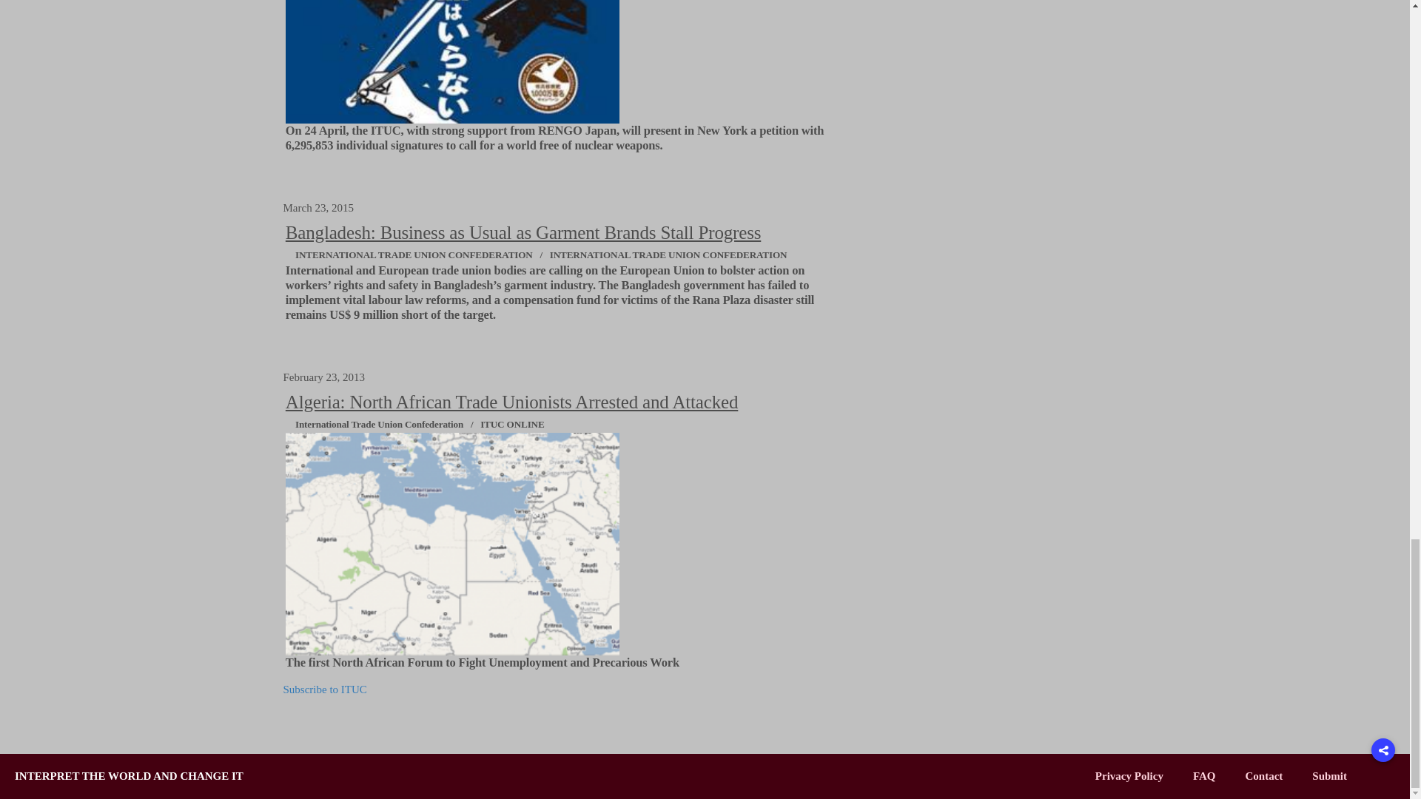  What do you see at coordinates (1329, 776) in the screenshot?
I see `Submit an article to Portside` at bounding box center [1329, 776].